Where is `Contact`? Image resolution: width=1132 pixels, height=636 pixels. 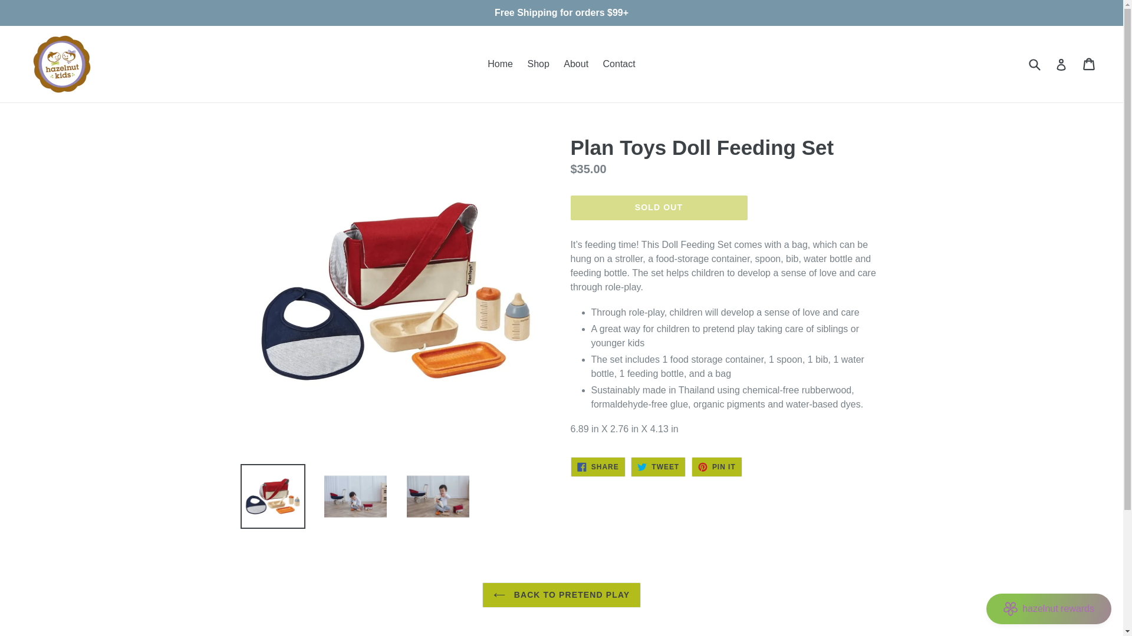 Contact is located at coordinates (658, 467).